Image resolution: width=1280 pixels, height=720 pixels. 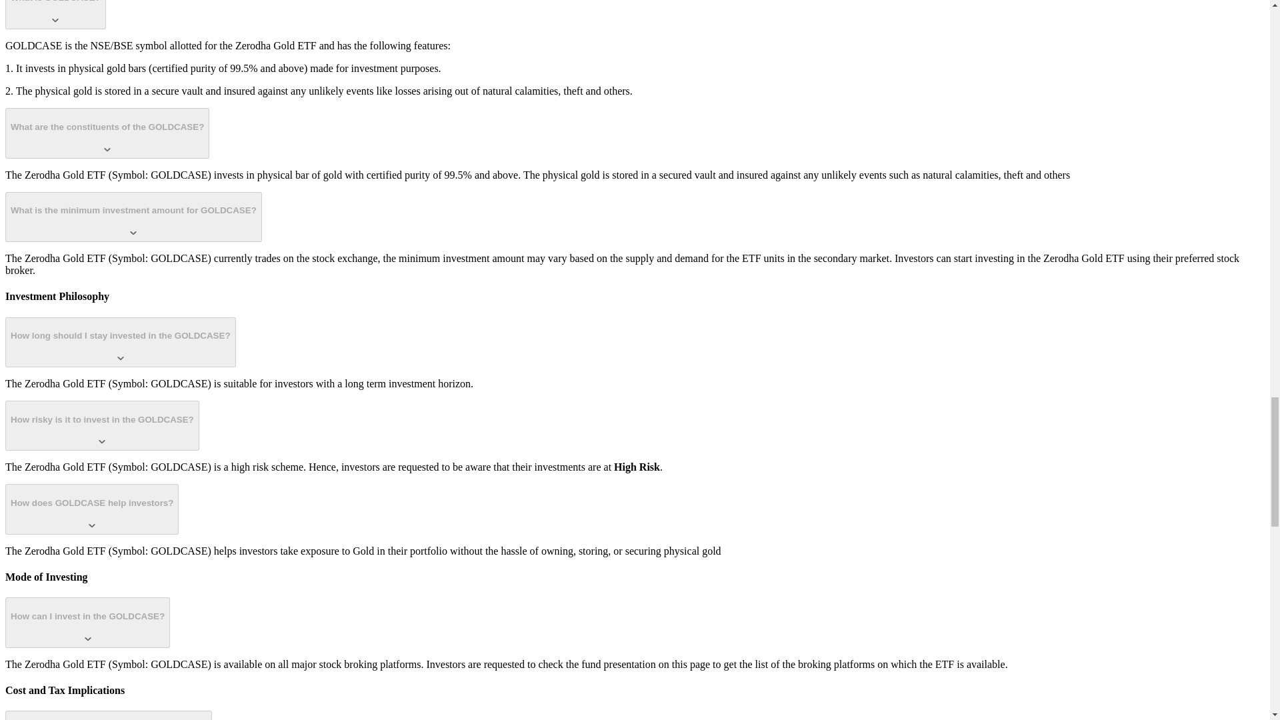 What do you see at coordinates (55, 15) in the screenshot?
I see `What is GOLDCASE?` at bounding box center [55, 15].